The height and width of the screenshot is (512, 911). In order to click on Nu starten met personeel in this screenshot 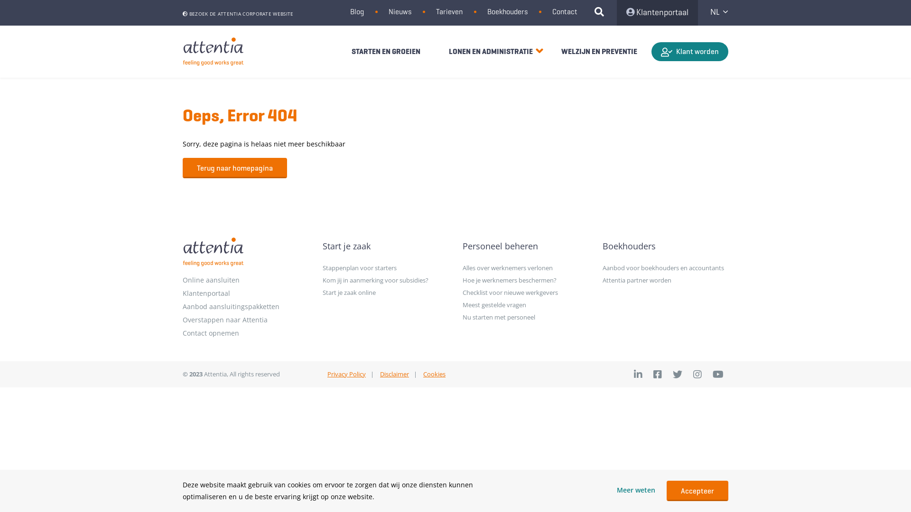, I will do `click(526, 317)`.